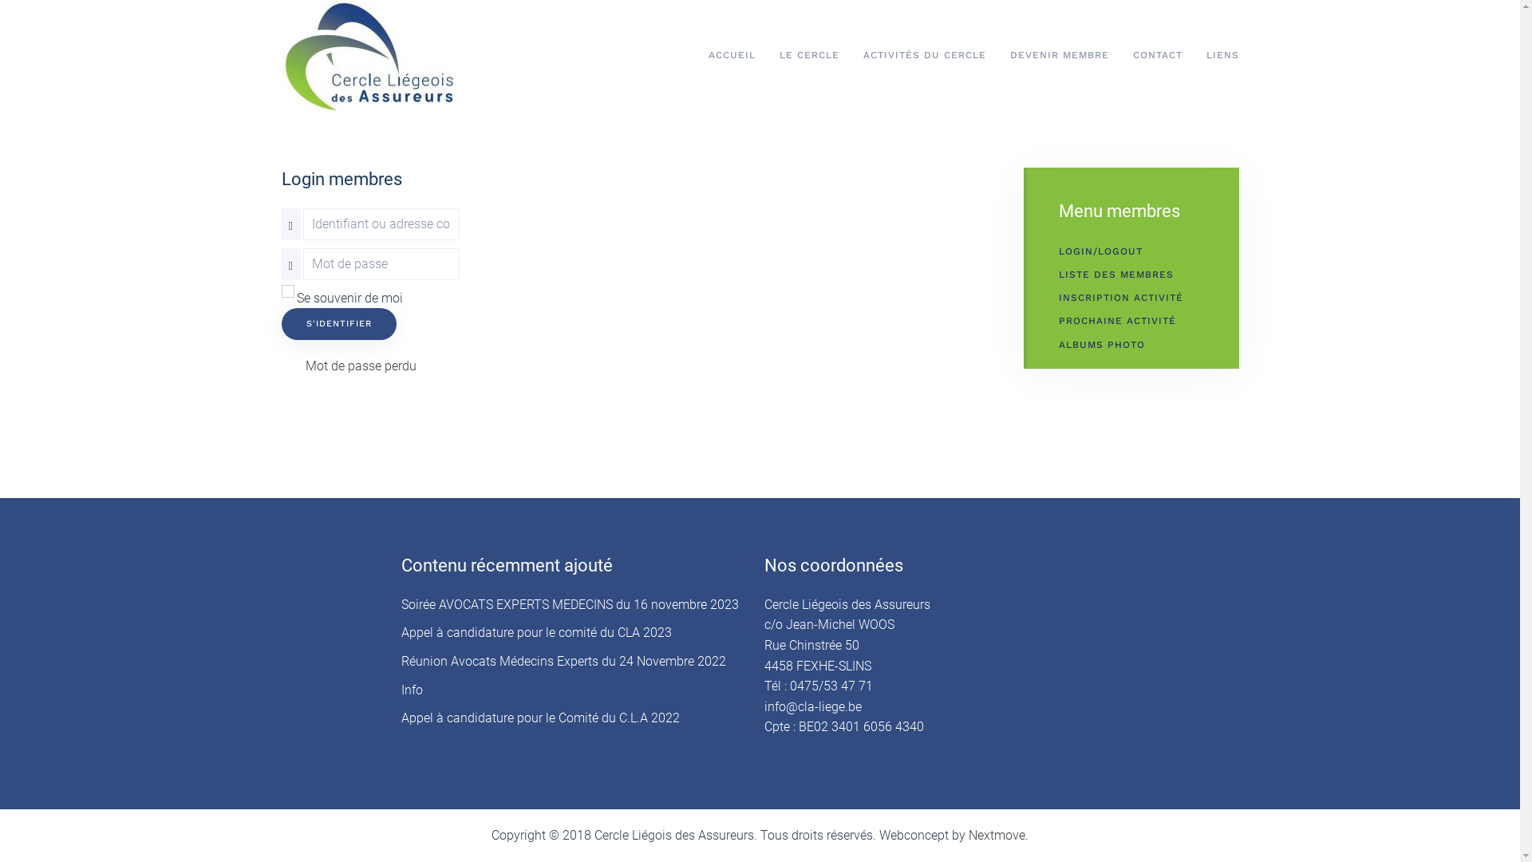 Image resolution: width=1532 pixels, height=862 pixels. Describe the element at coordinates (1132, 345) in the screenshot. I see `ALBUMS PHOTO` at that location.